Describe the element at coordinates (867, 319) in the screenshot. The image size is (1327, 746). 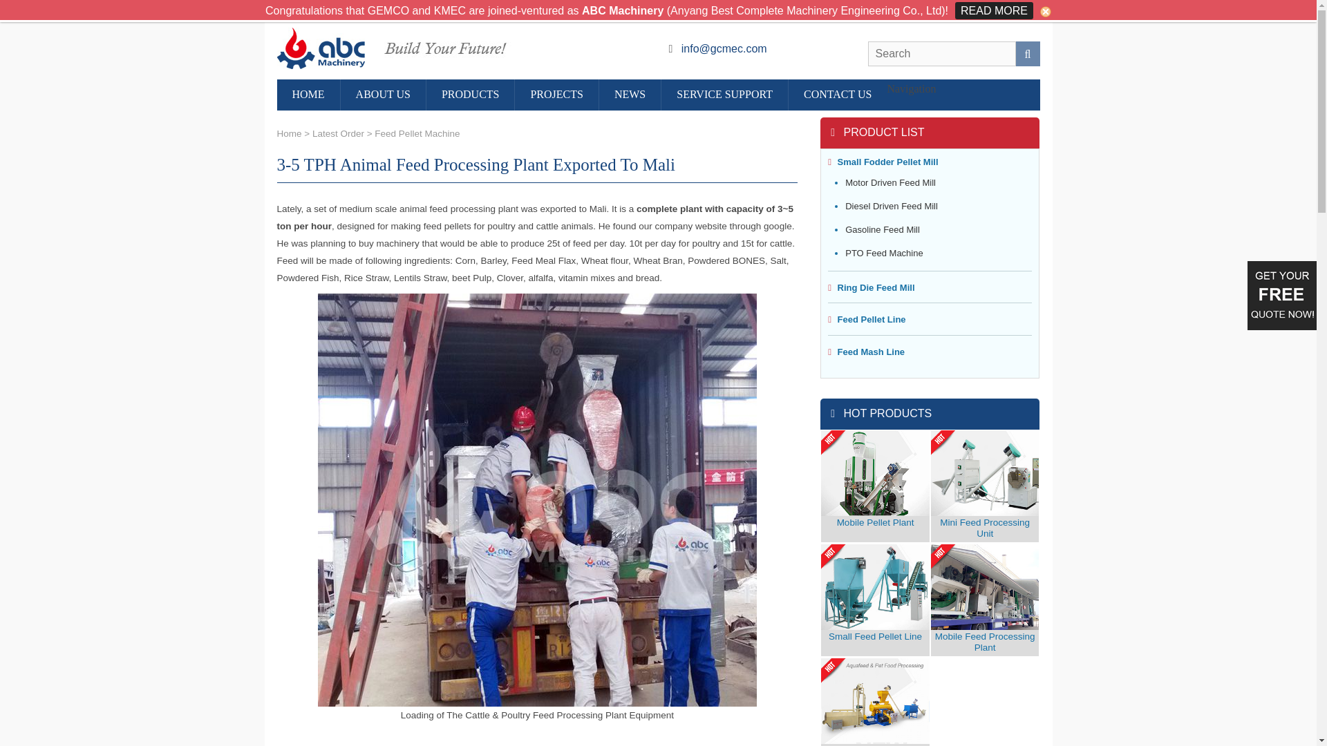
I see `Feed Pellet Line` at that location.